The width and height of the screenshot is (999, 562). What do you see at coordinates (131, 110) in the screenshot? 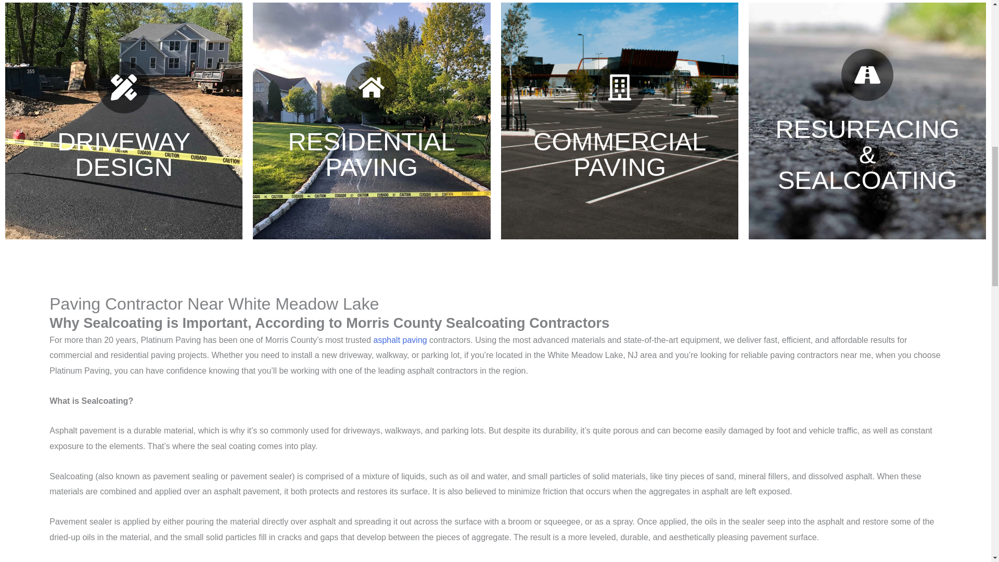
I see `Get A Quote` at bounding box center [131, 110].